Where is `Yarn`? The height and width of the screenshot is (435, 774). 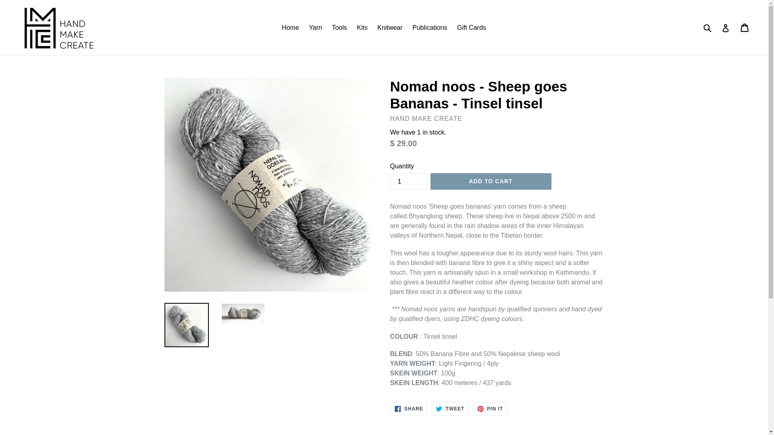
Yarn is located at coordinates (315, 28).